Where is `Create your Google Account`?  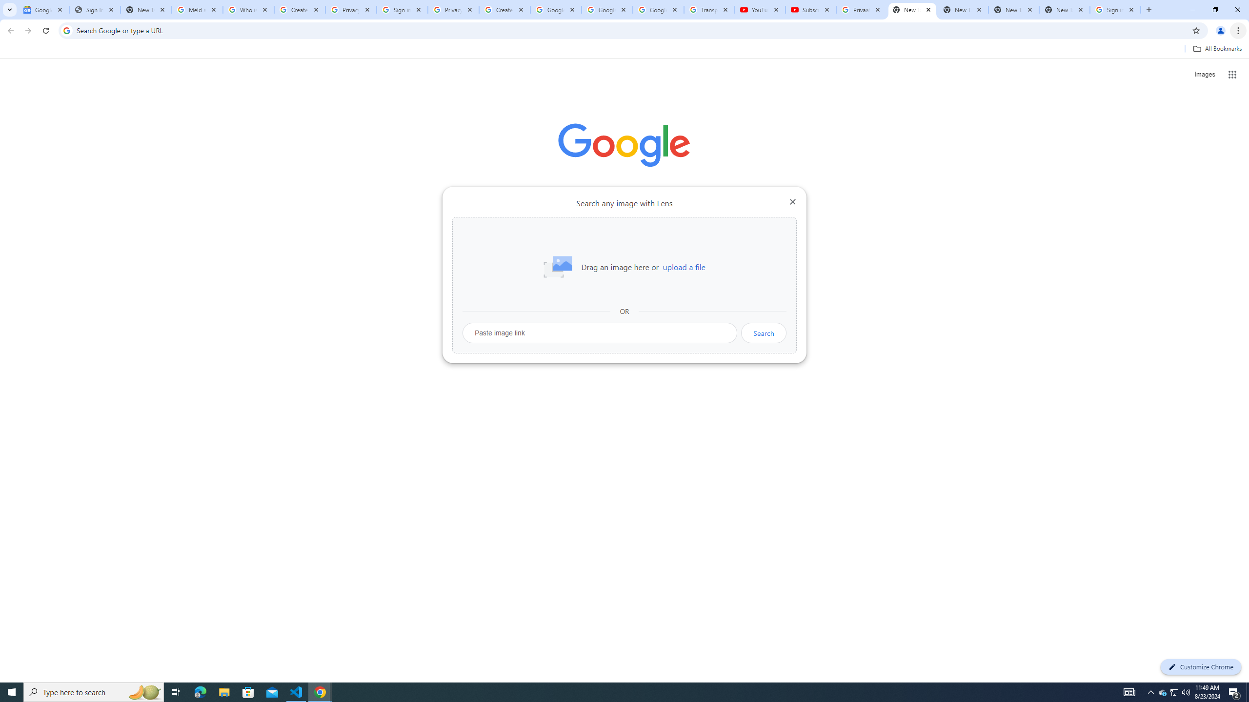 Create your Google Account is located at coordinates (504, 10).